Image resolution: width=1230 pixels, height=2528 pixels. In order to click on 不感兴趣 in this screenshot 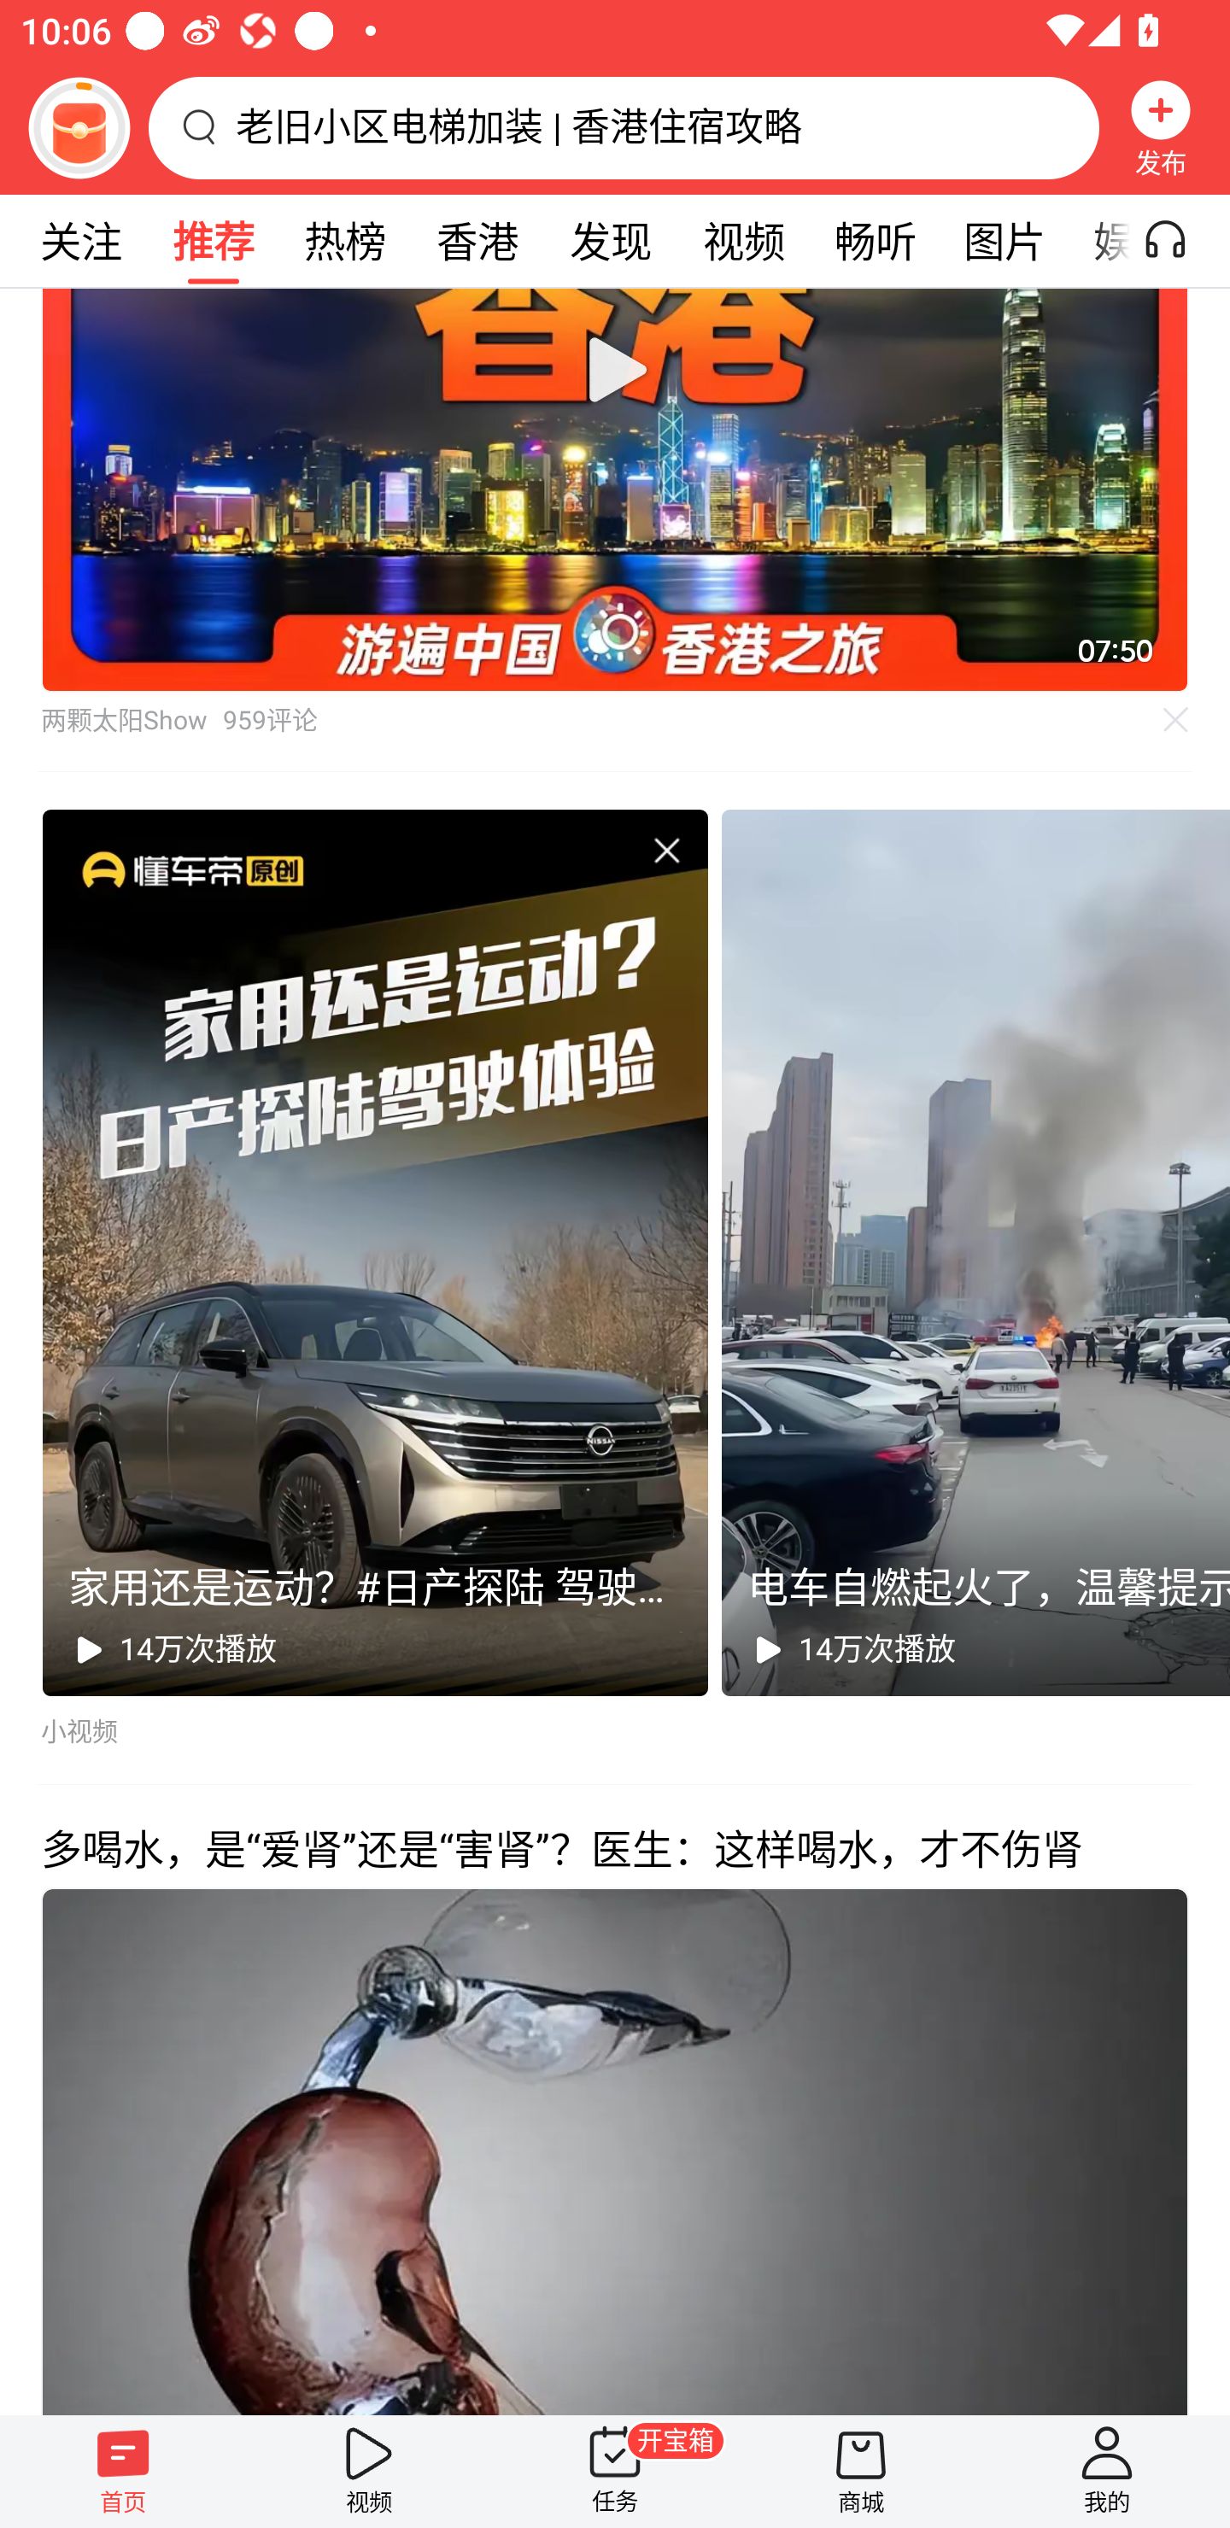, I will do `click(1176, 720)`.